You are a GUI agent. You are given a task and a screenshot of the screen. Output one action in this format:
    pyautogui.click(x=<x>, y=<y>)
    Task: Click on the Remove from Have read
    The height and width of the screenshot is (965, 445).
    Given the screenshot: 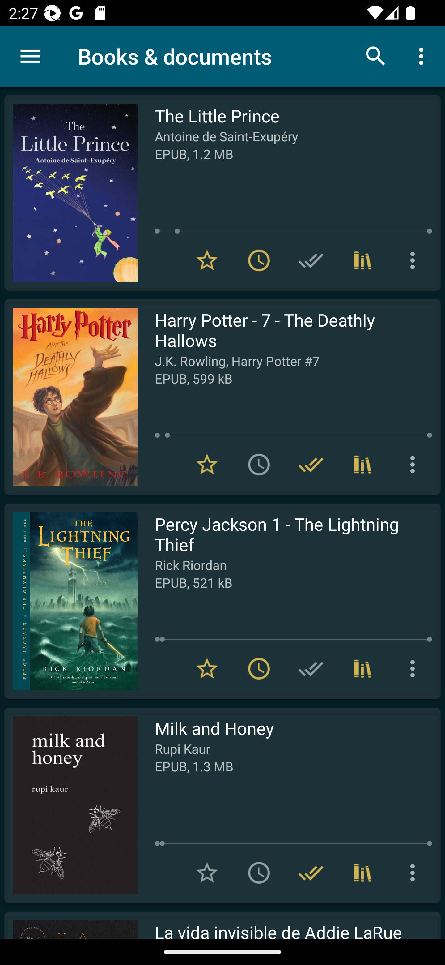 What is the action you would take?
    pyautogui.click(x=311, y=464)
    